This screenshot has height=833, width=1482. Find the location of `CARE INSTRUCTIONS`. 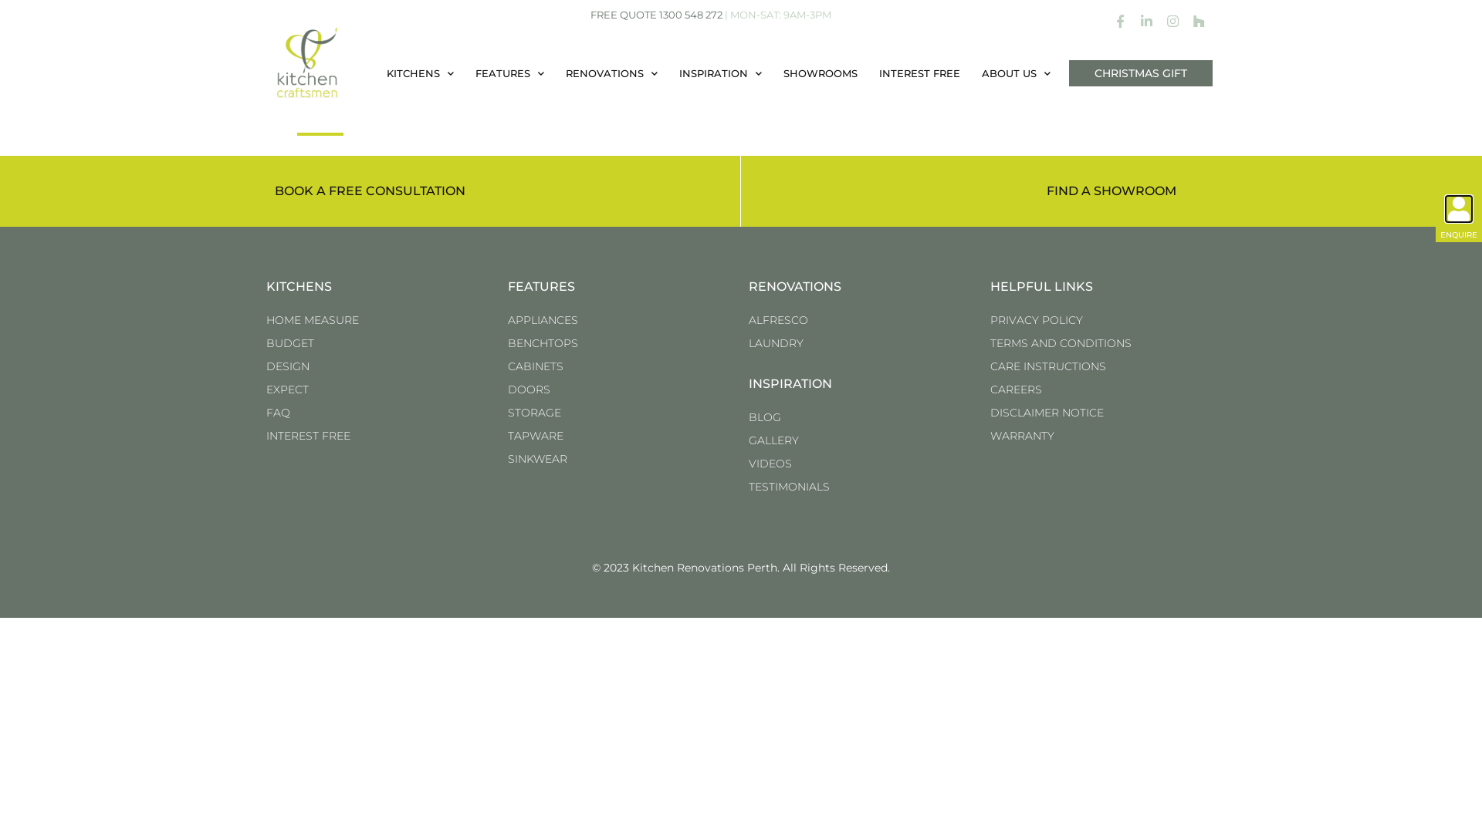

CARE INSTRUCTIONS is located at coordinates (1102, 366).